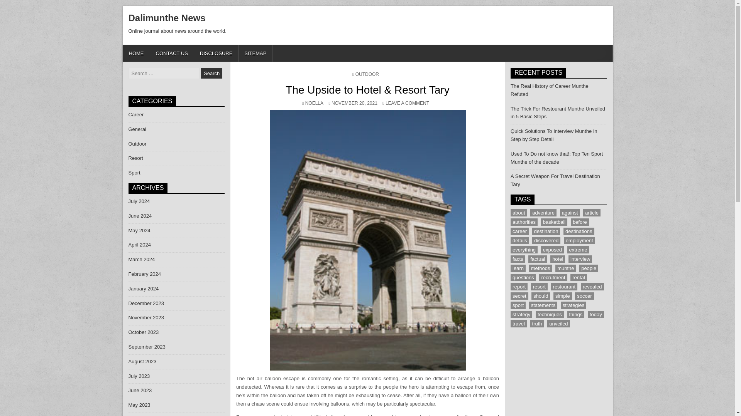 This screenshot has width=741, height=416. Describe the element at coordinates (137, 144) in the screenshot. I see `Career` at that location.